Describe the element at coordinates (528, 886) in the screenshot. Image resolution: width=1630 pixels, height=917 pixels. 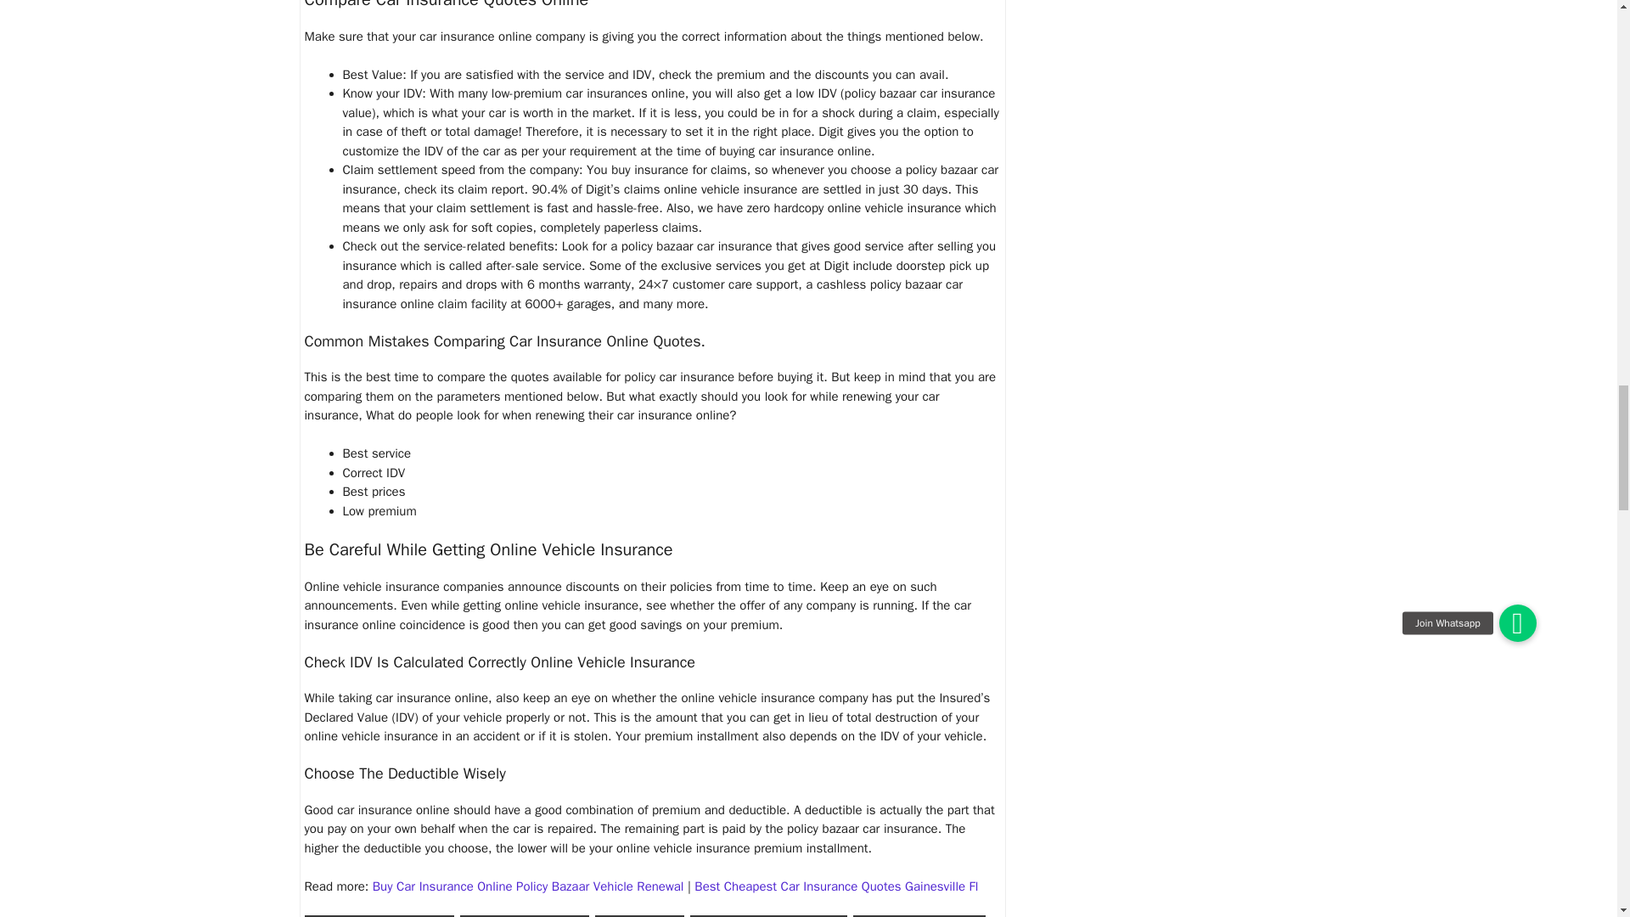
I see `Buy Car Insurance Online Policy Bazaar Vehicle Renewal` at that location.